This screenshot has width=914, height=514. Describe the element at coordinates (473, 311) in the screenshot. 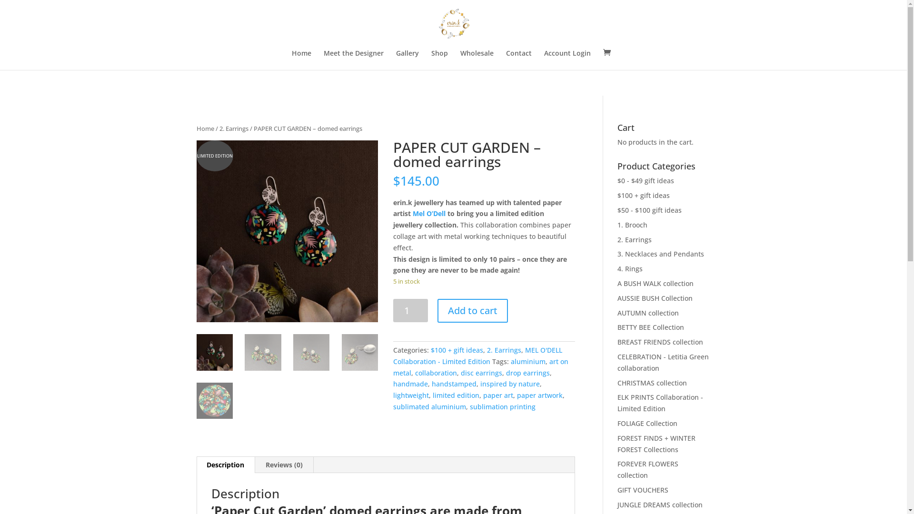

I see `Add to cart` at that location.